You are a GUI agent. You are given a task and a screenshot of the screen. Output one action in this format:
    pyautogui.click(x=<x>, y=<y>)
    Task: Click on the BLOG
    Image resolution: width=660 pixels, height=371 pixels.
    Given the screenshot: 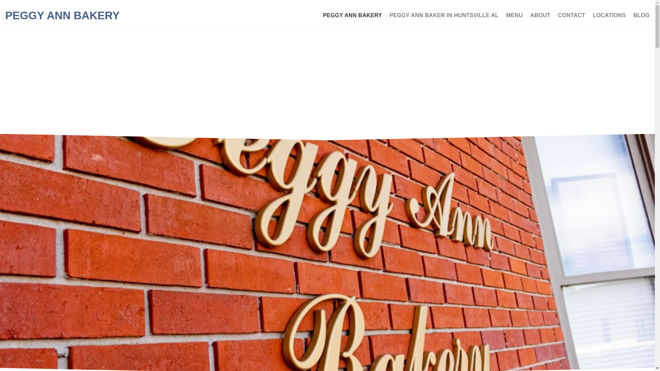 What is the action you would take?
    pyautogui.click(x=641, y=15)
    